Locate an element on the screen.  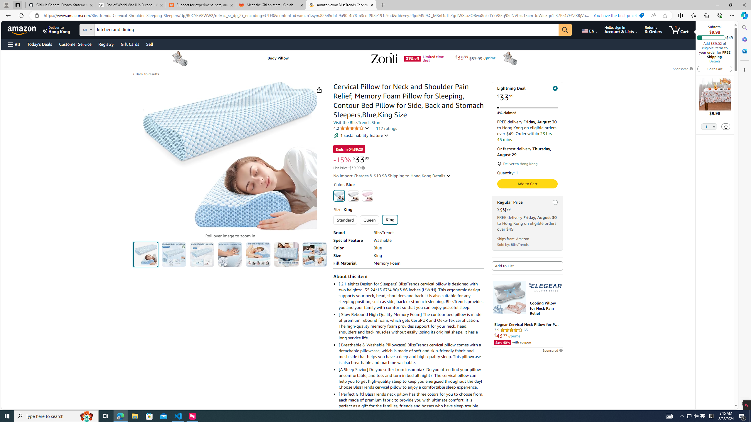
Go is located at coordinates (565, 30).